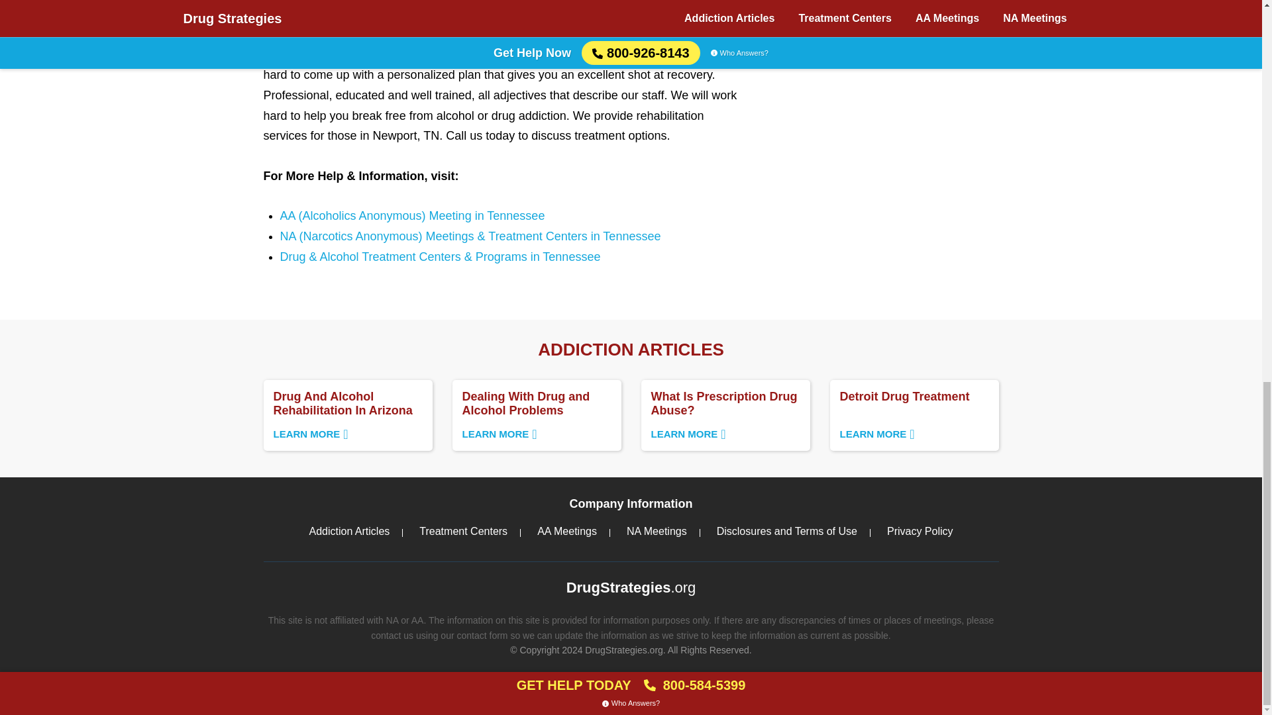 The image size is (1272, 715). I want to click on NA Meetings, so click(631, 588).